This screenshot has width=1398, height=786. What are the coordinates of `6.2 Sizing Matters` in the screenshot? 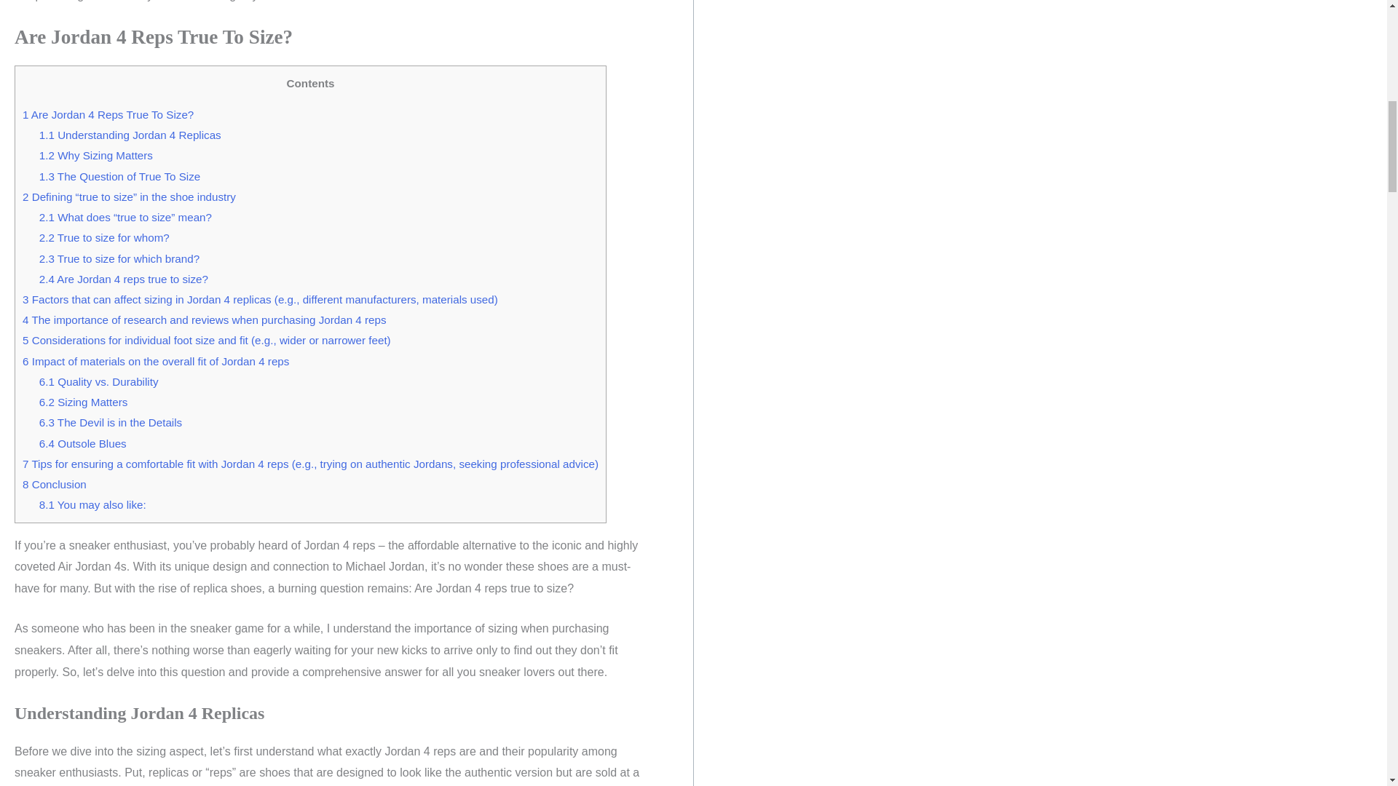 It's located at (83, 402).